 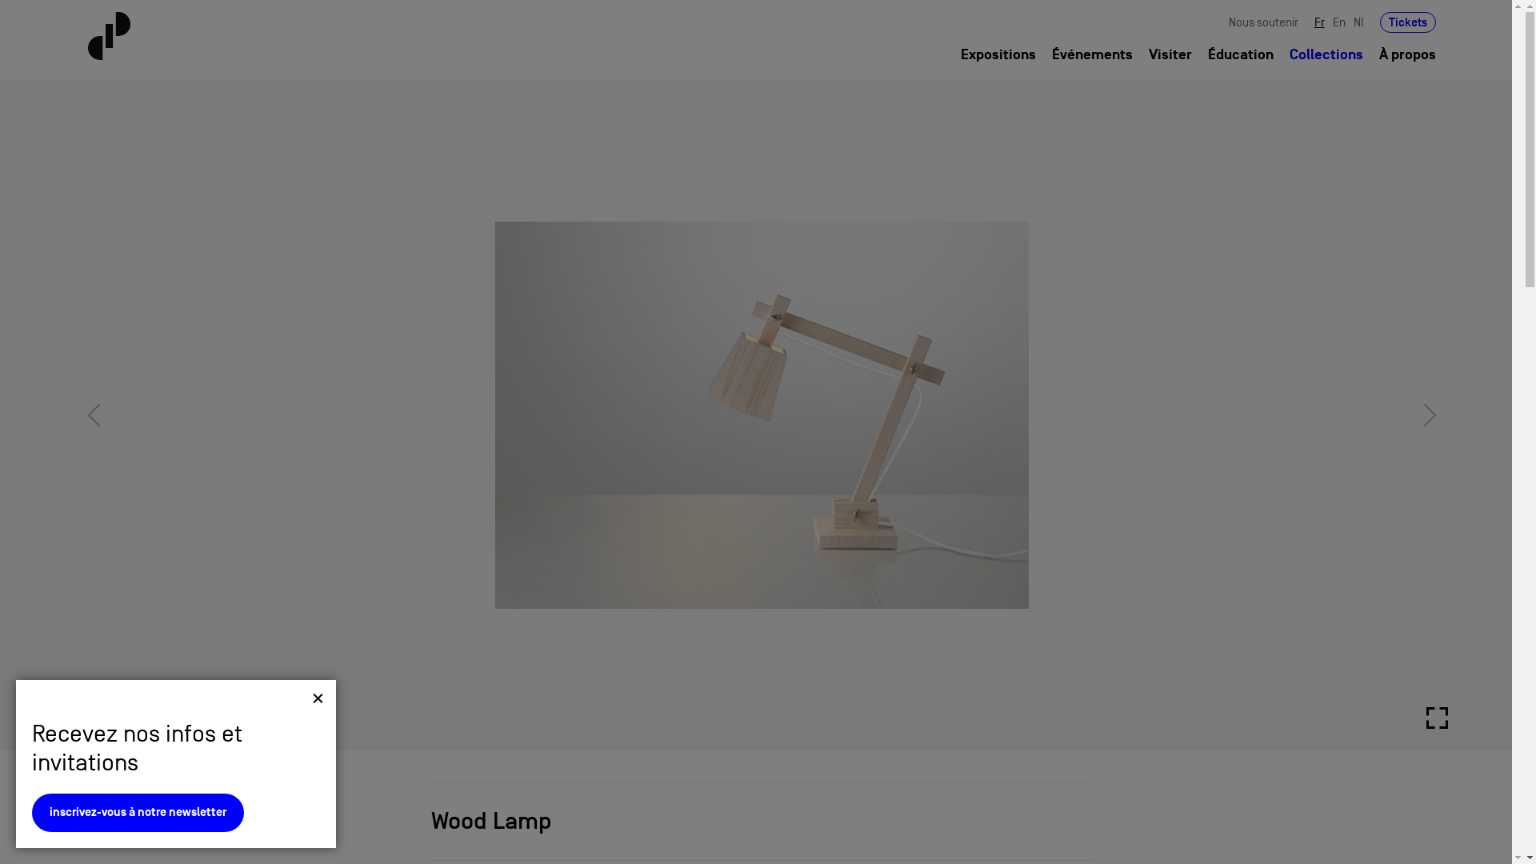 What do you see at coordinates (1264, 22) in the screenshot?
I see `Nous soutenir` at bounding box center [1264, 22].